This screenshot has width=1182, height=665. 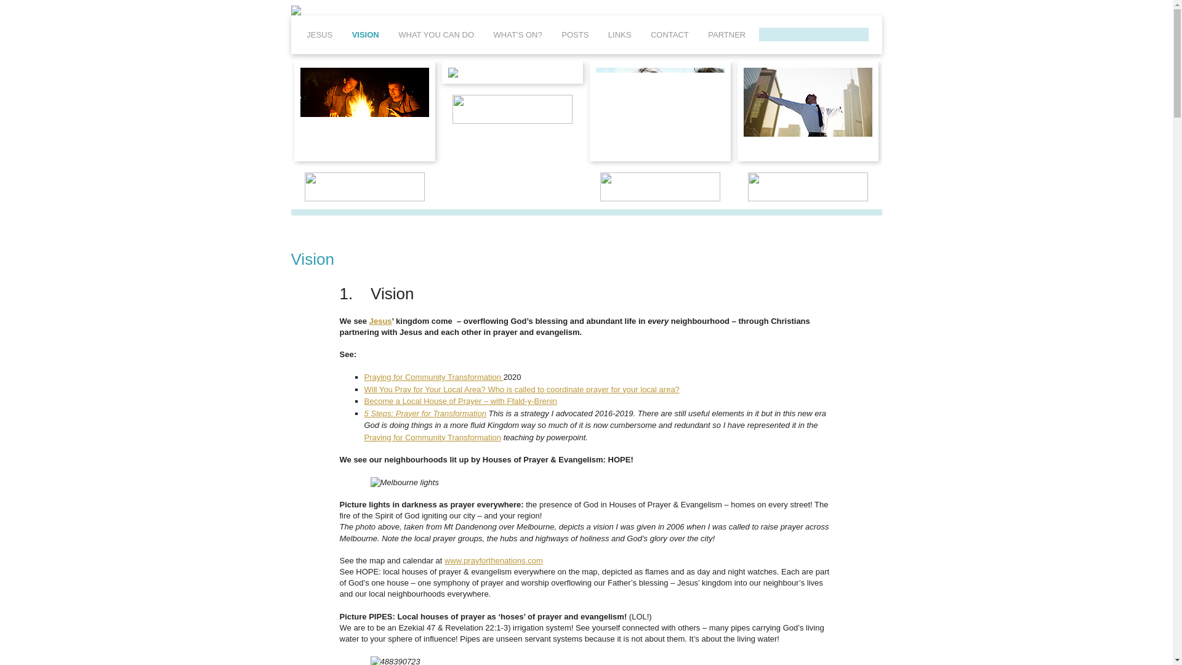 I want to click on JESUS, so click(x=319, y=34).